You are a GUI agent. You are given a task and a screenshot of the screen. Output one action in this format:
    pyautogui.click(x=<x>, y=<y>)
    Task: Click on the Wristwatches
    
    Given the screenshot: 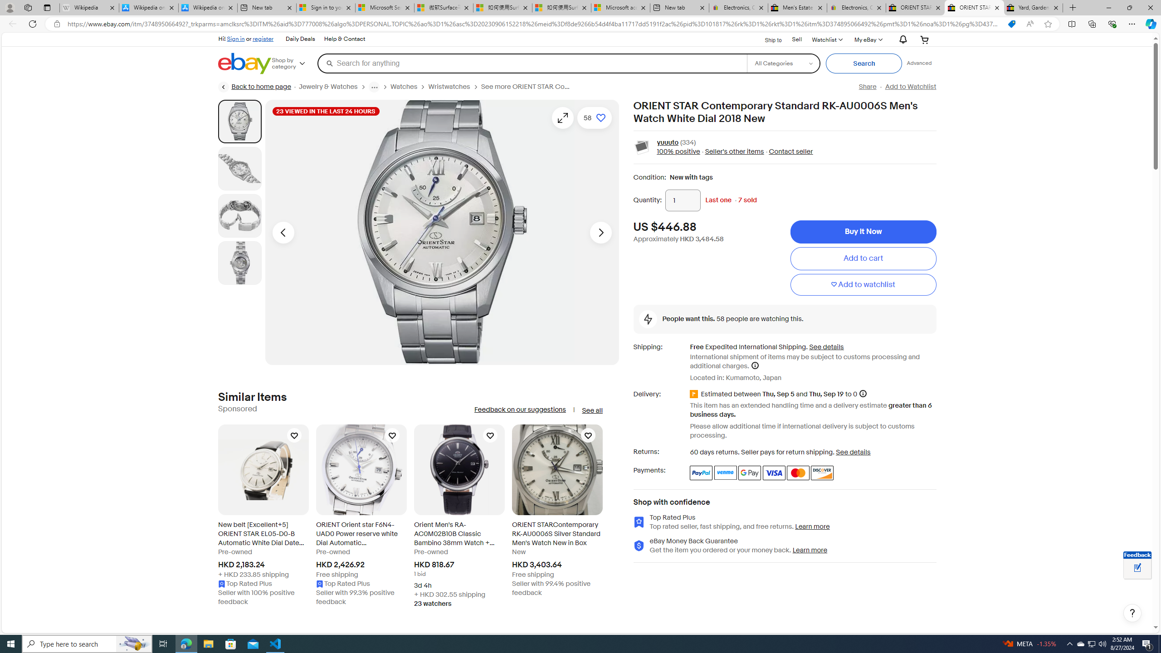 What is the action you would take?
    pyautogui.click(x=454, y=87)
    